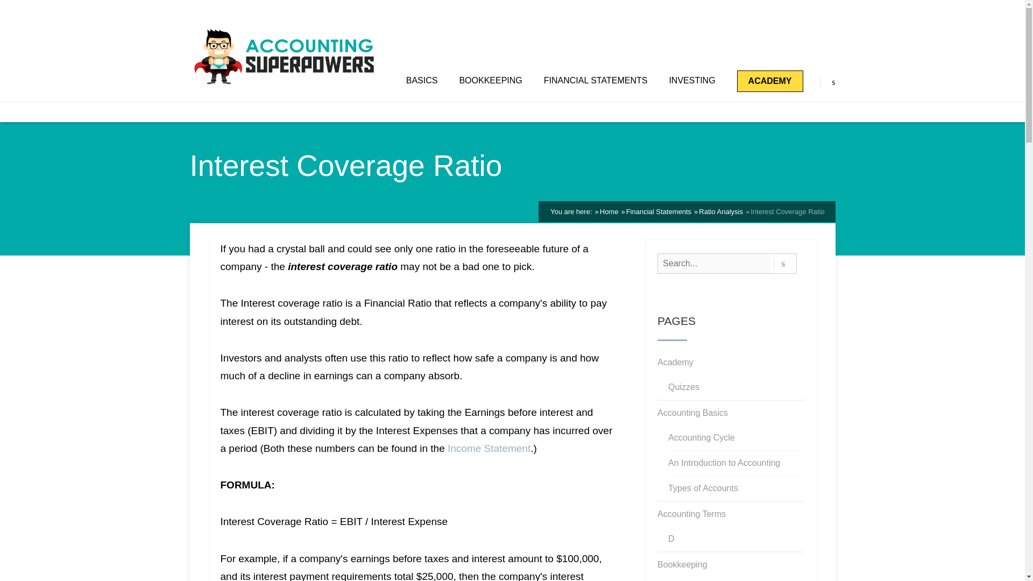 The width and height of the screenshot is (1033, 581). What do you see at coordinates (422, 81) in the screenshot?
I see `BASICS` at bounding box center [422, 81].